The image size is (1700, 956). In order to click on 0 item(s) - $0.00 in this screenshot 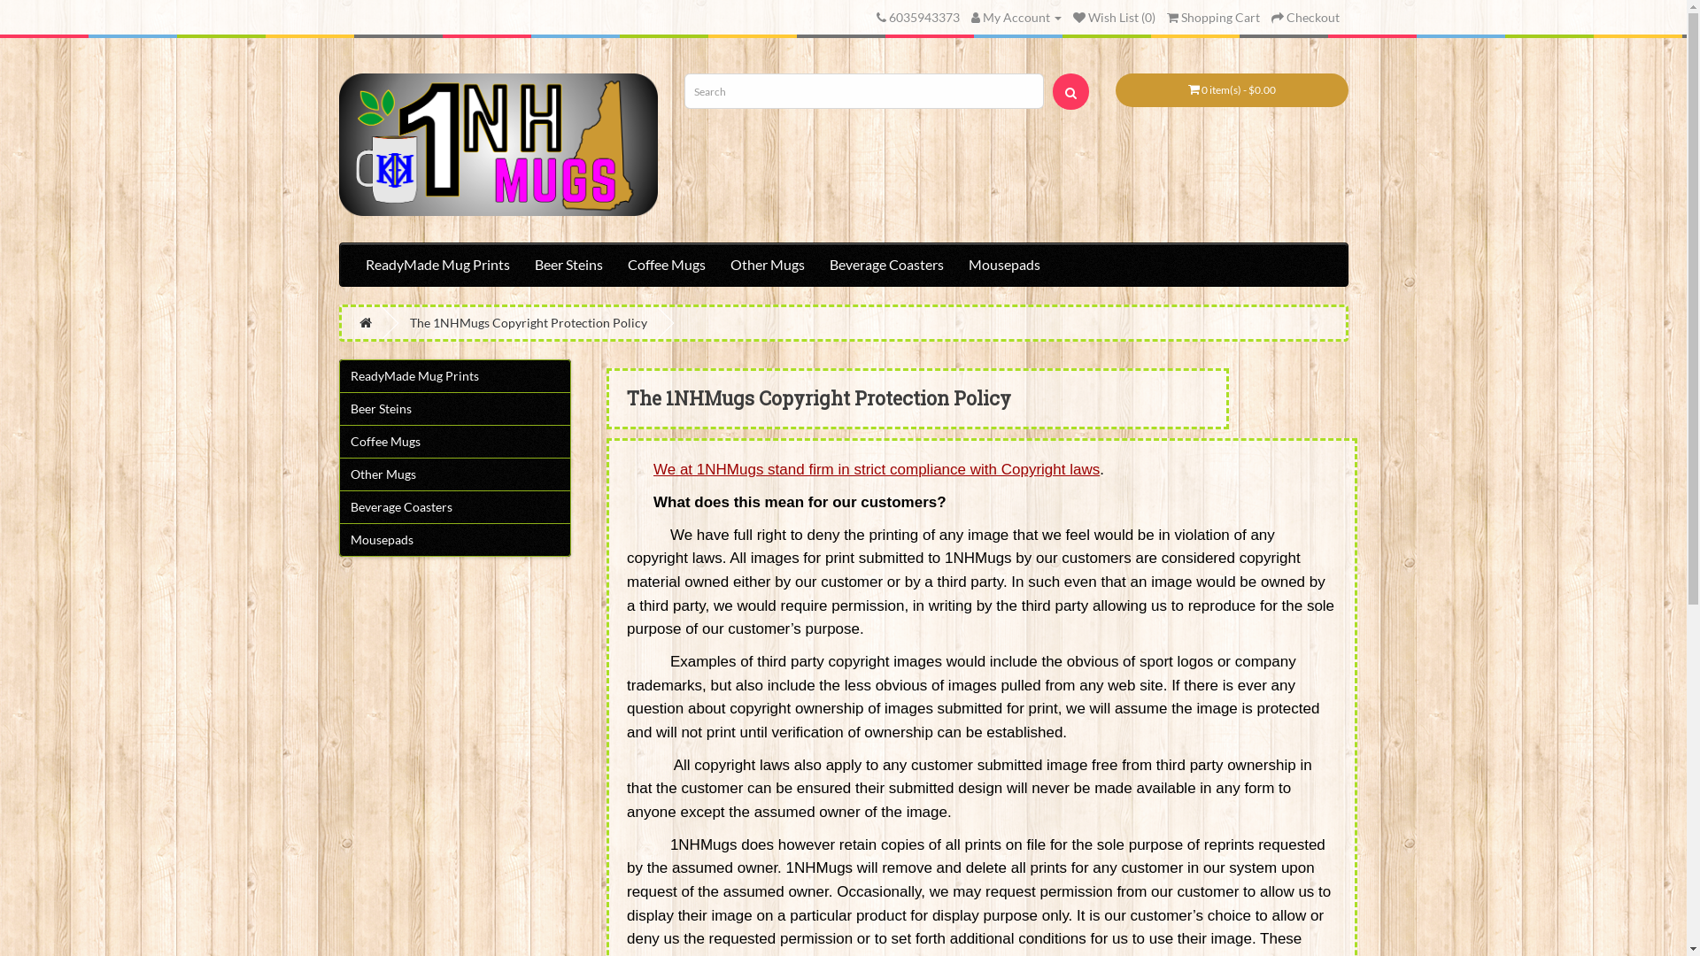, I will do `click(1232, 90)`.